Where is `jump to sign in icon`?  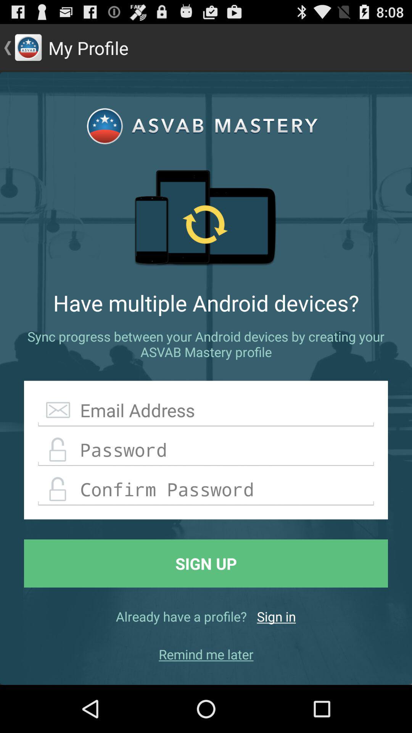
jump to sign in icon is located at coordinates (276, 616).